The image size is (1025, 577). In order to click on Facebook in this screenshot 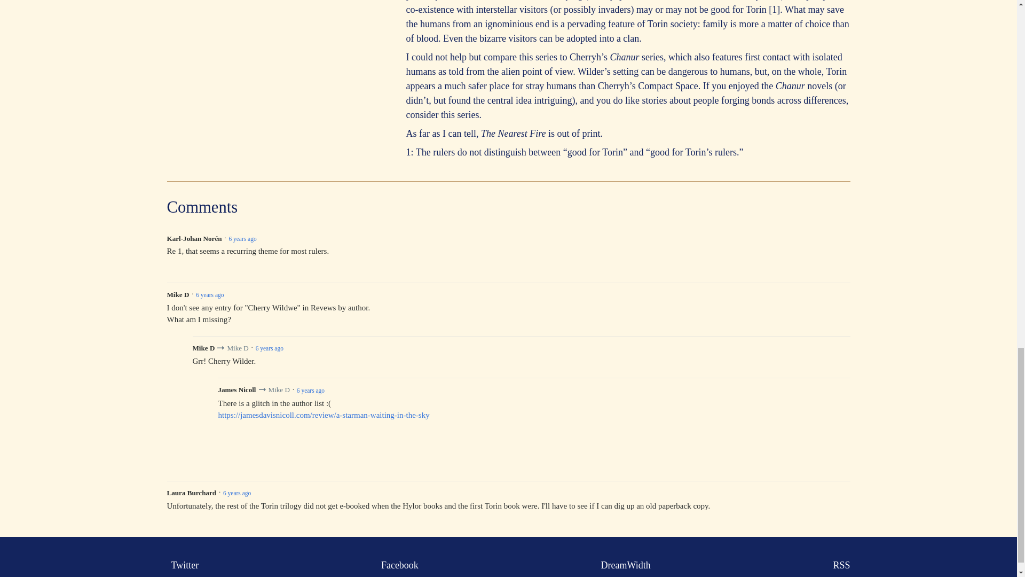, I will do `click(397, 565)`.